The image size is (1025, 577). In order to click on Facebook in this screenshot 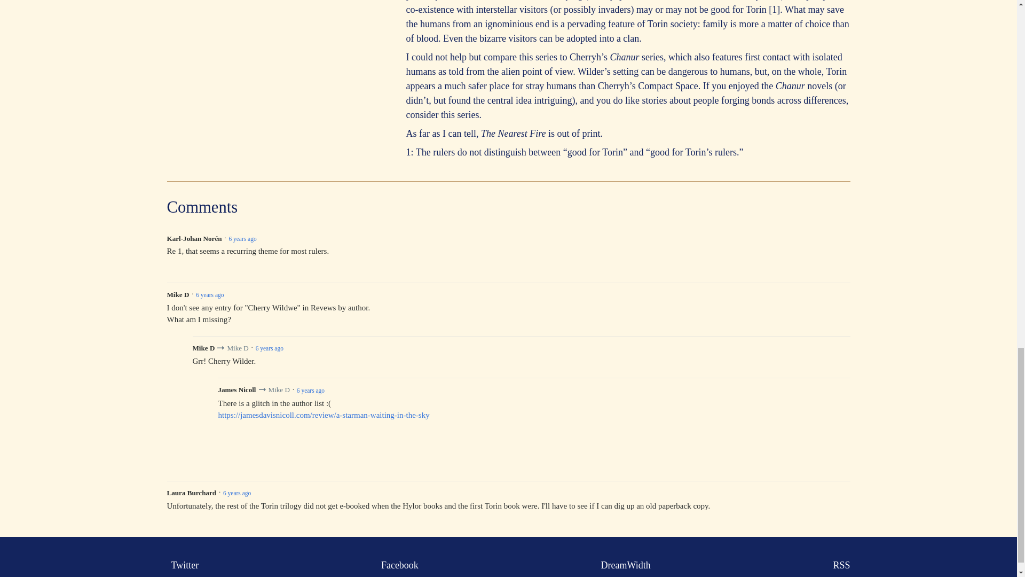, I will do `click(397, 565)`.